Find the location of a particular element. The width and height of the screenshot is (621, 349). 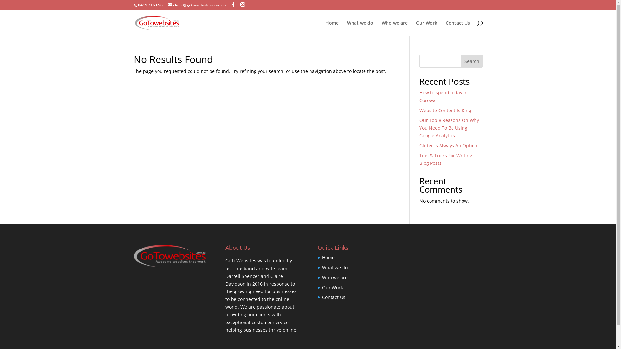

Tips & Tricks For Writing Blog Posts is located at coordinates (446, 160).